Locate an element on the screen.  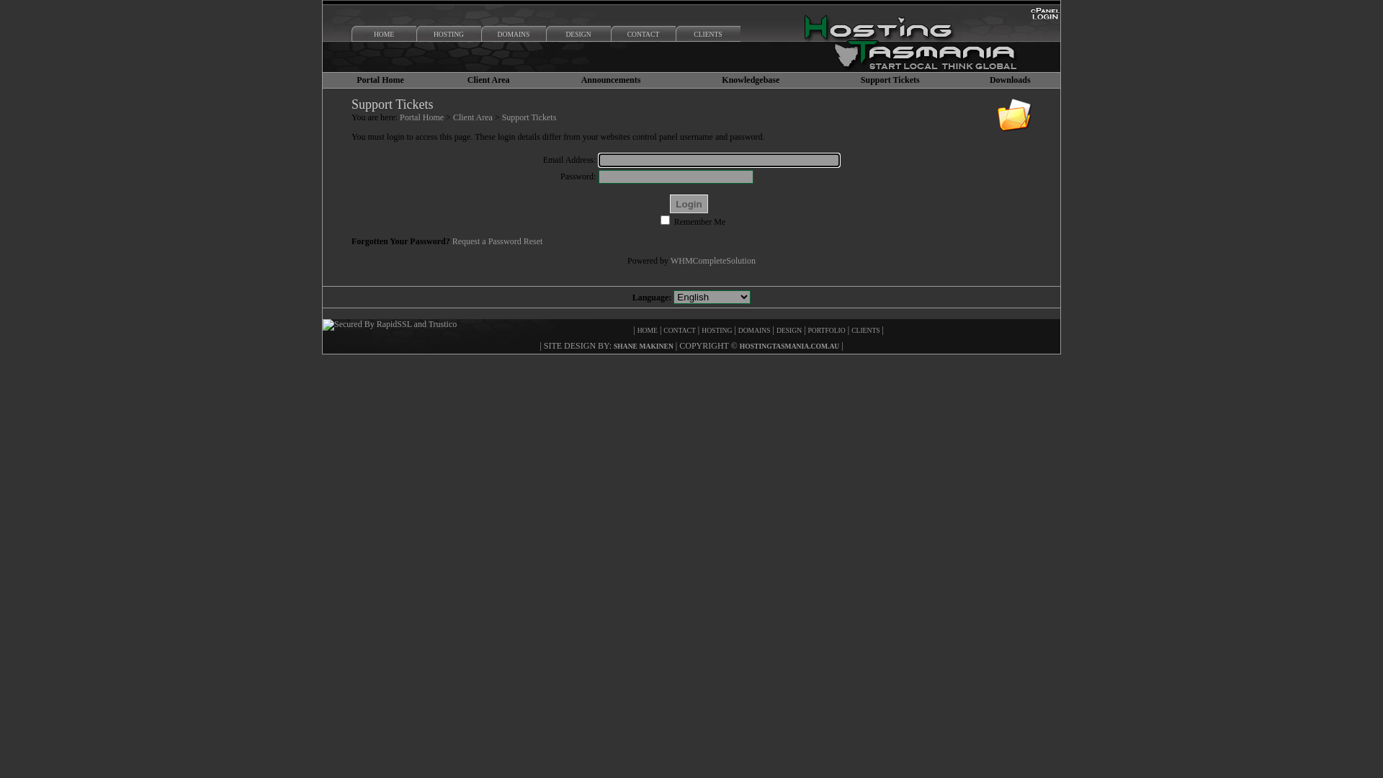
PORTFOLIO is located at coordinates (827, 330).